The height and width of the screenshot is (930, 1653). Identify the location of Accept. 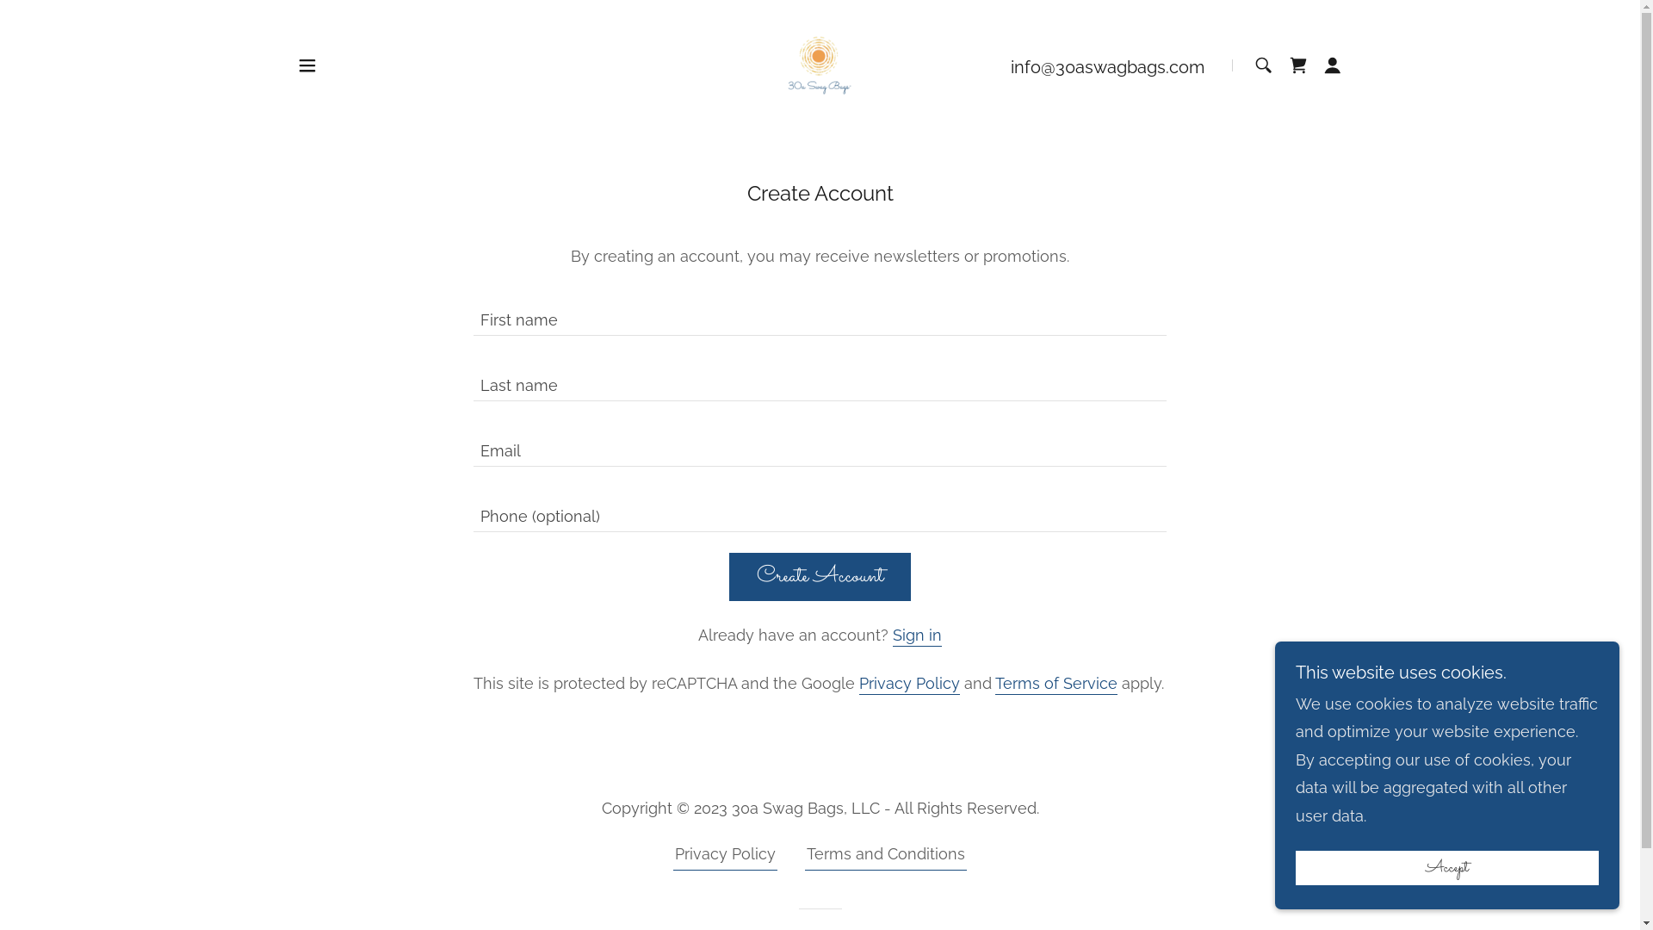
(1447, 868).